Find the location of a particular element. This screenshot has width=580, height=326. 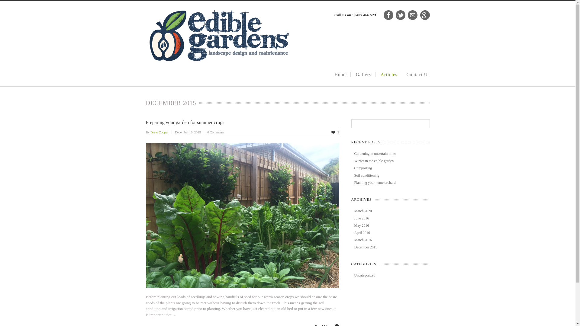

Winter in the edible garden is located at coordinates (374, 161).